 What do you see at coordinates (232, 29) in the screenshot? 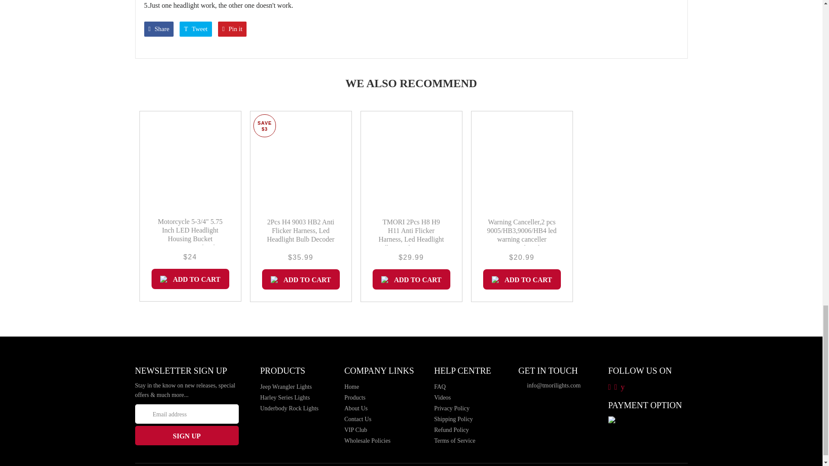
I see `Pin on Pinterest` at bounding box center [232, 29].